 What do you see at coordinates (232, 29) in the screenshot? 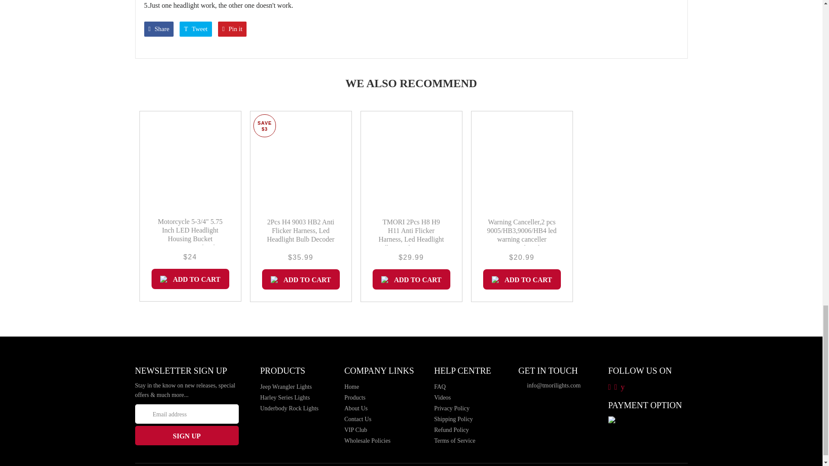
I see `Pin on Pinterest` at bounding box center [232, 29].